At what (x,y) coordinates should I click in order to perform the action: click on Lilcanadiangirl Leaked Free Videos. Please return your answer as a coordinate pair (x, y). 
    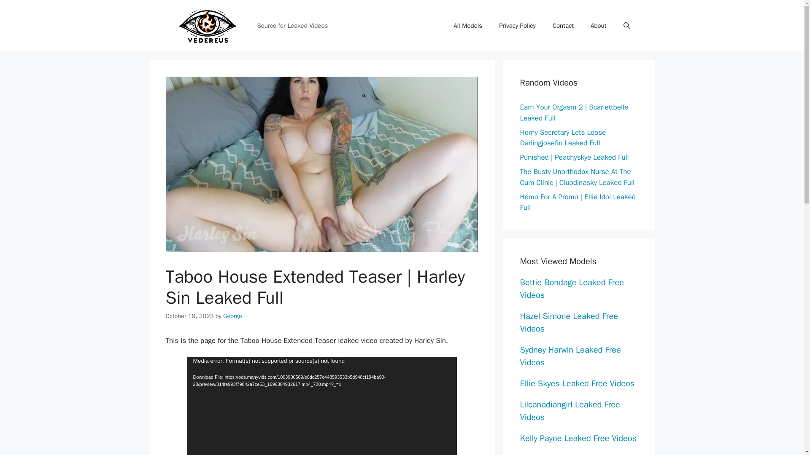
    Looking at the image, I should click on (570, 411).